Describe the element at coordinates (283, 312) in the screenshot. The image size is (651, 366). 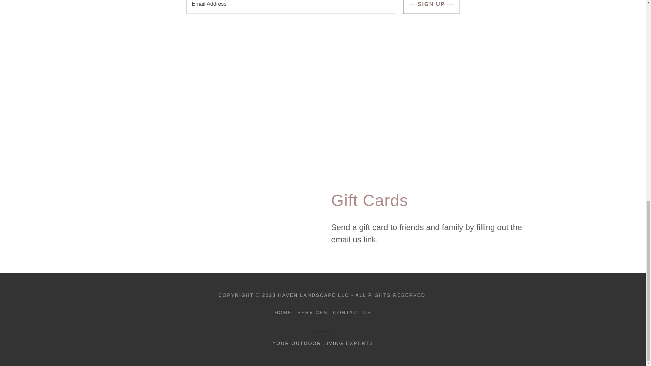
I see `HOME` at that location.